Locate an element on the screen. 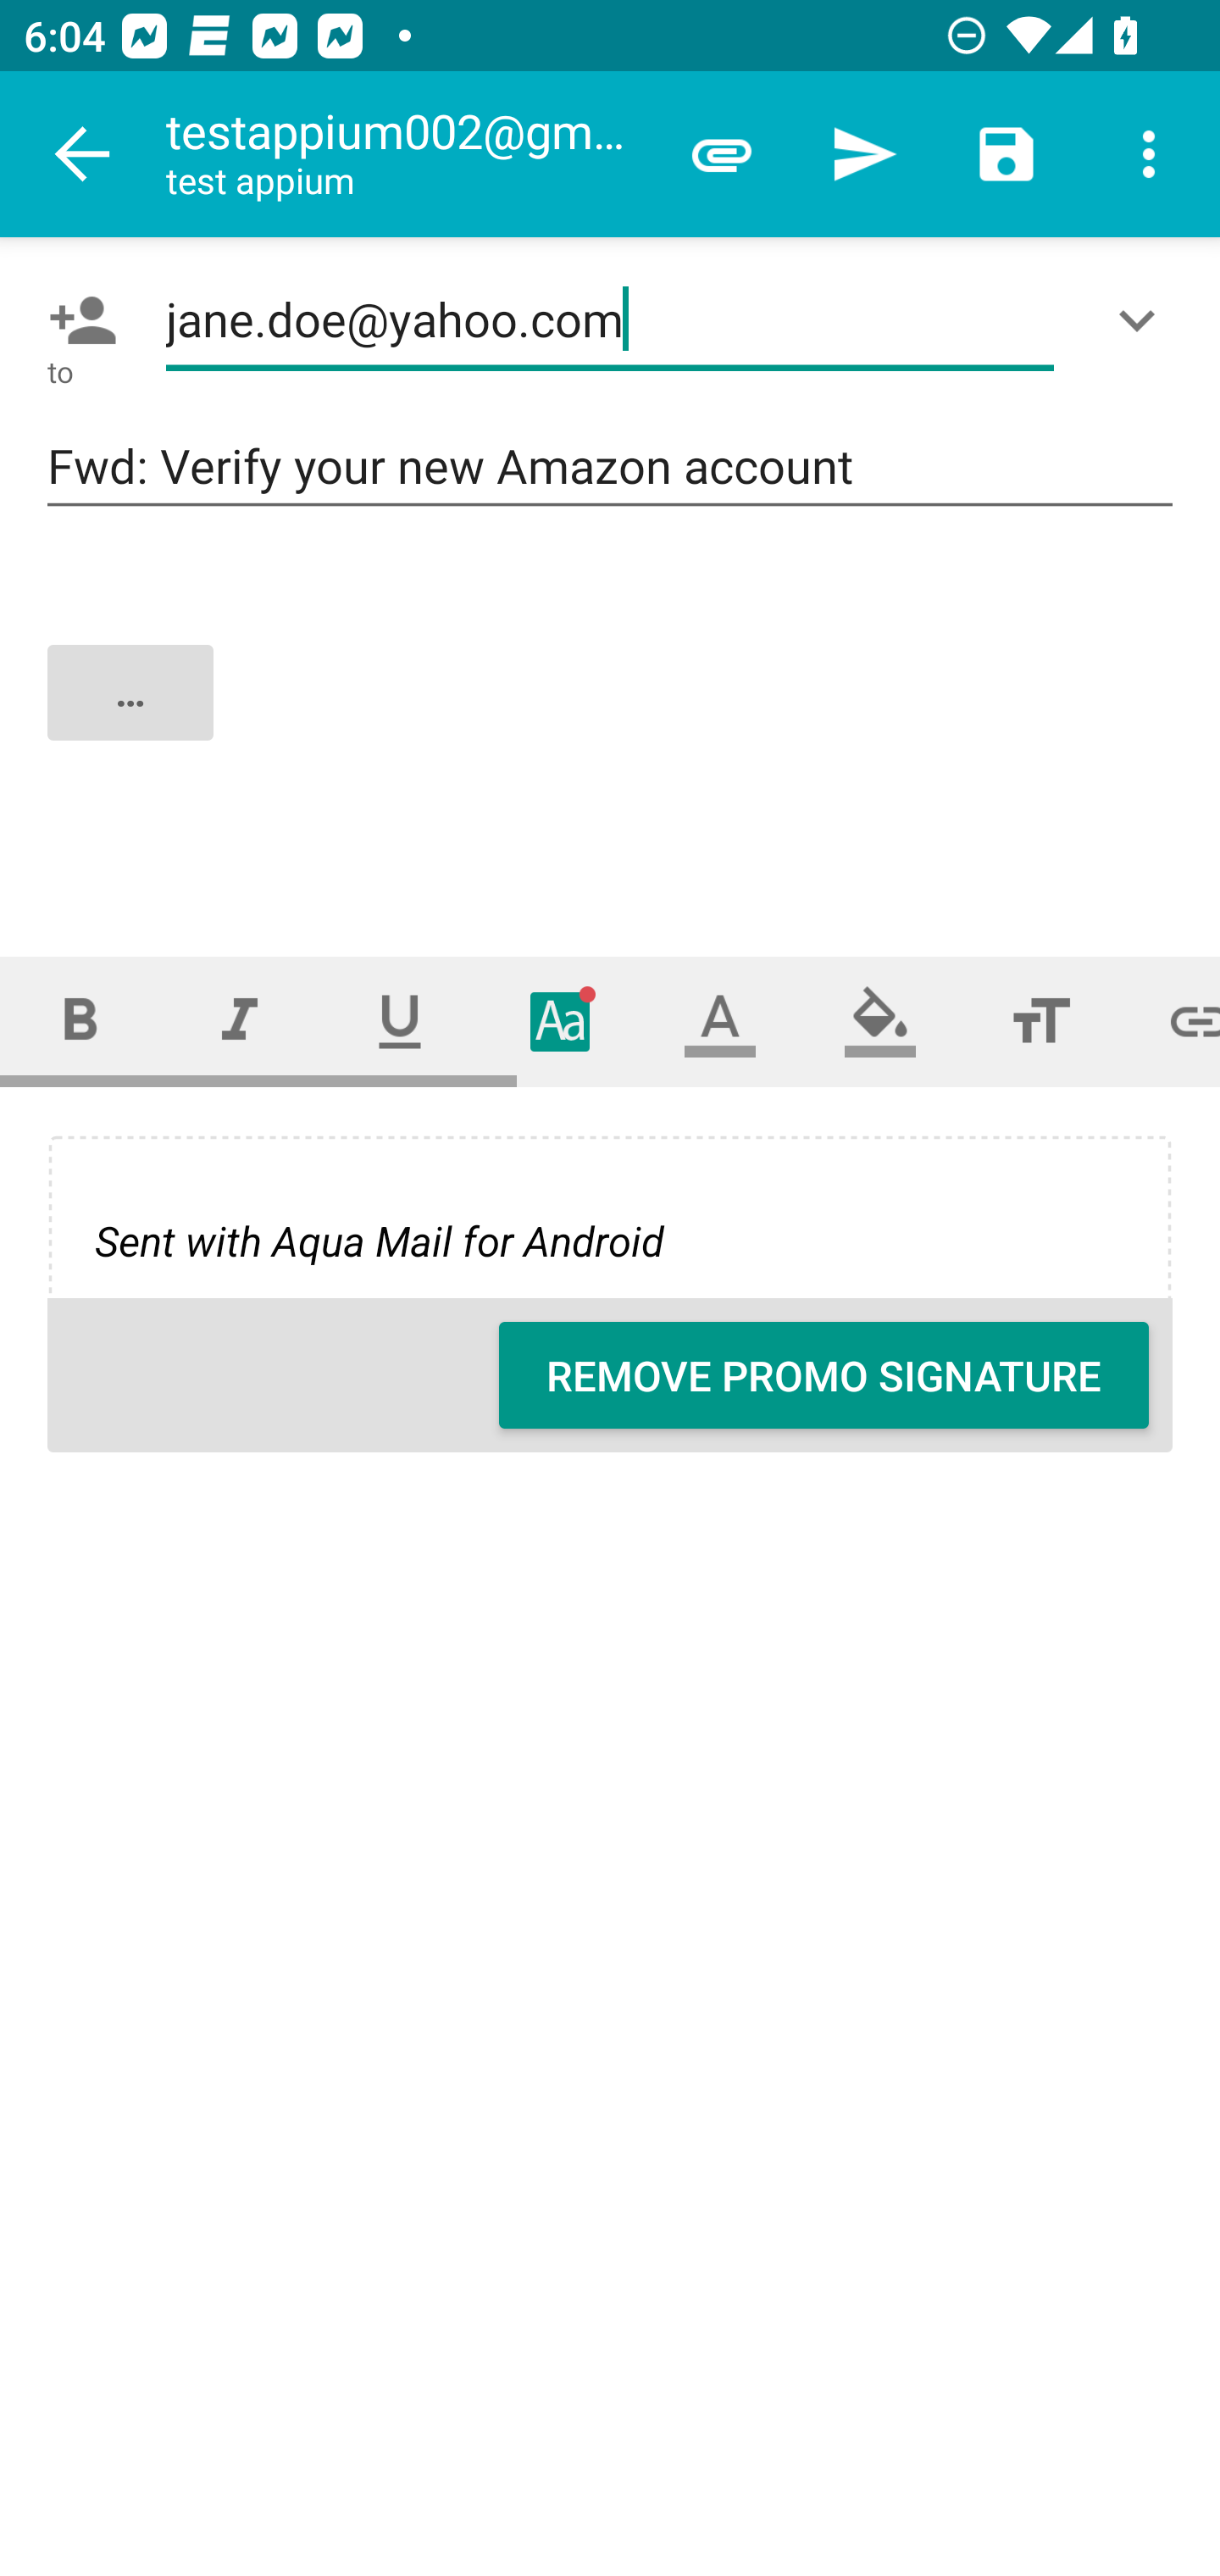 This screenshot has height=2576, width=1220. testappium002@gmail.com test appium is located at coordinates (408, 154).